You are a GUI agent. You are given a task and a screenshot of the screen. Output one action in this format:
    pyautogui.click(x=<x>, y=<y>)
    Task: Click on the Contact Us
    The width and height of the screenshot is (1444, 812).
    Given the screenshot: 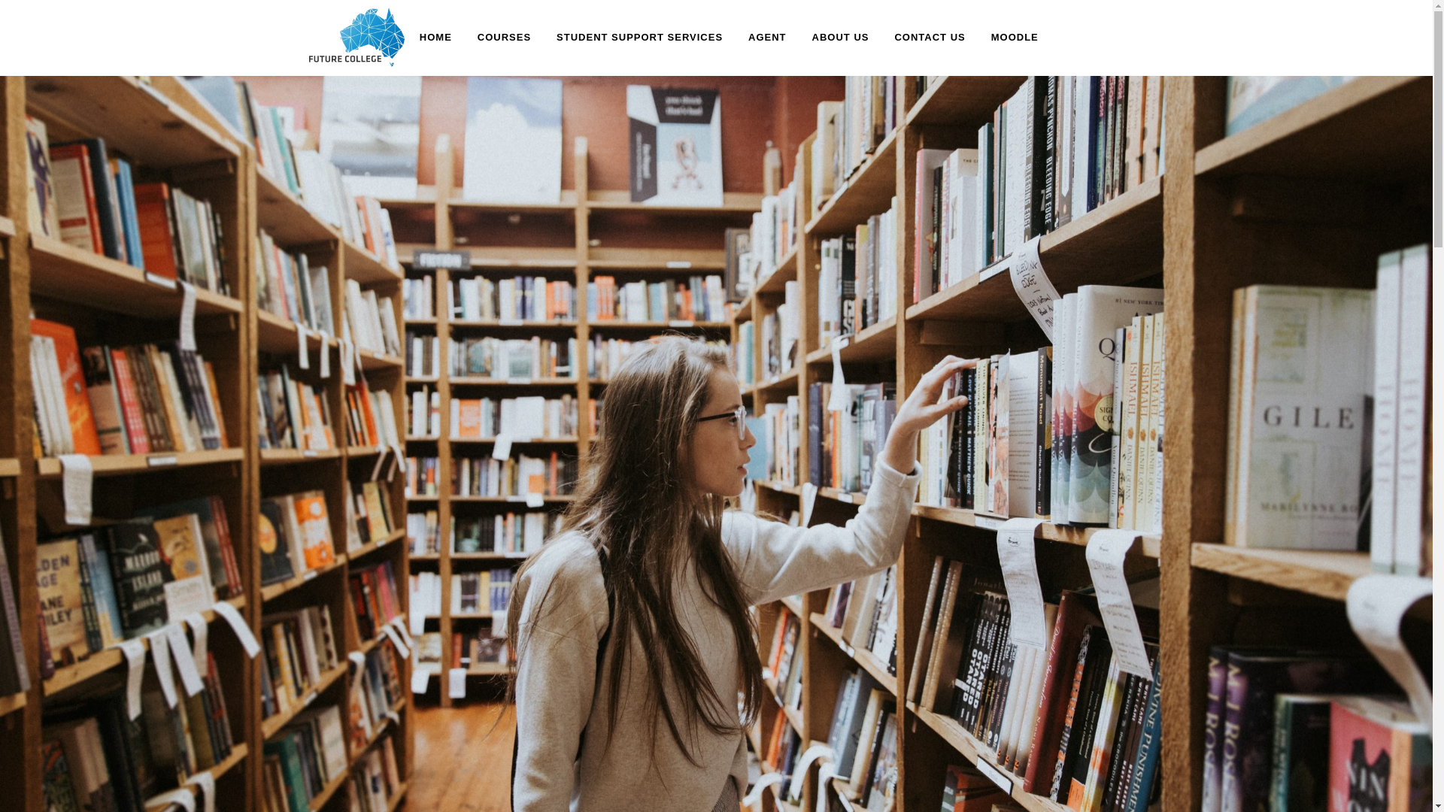 What is the action you would take?
    pyautogui.click(x=435, y=594)
    